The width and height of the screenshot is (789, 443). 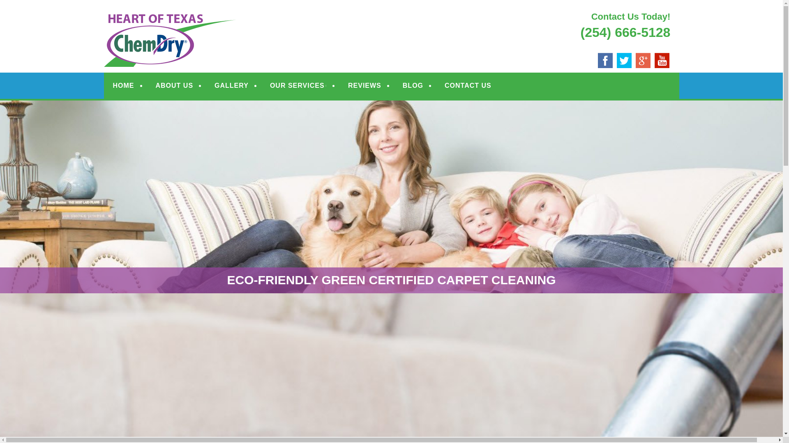 What do you see at coordinates (365, 85) in the screenshot?
I see `REVIEWS` at bounding box center [365, 85].